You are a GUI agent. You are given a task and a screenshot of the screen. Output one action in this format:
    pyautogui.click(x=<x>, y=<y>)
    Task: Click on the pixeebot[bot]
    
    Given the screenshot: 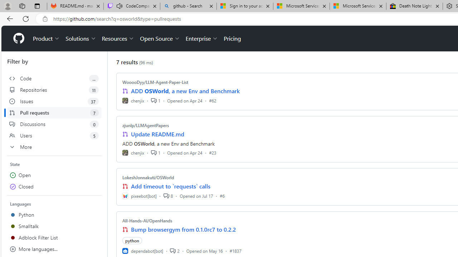 What is the action you would take?
    pyautogui.click(x=139, y=196)
    